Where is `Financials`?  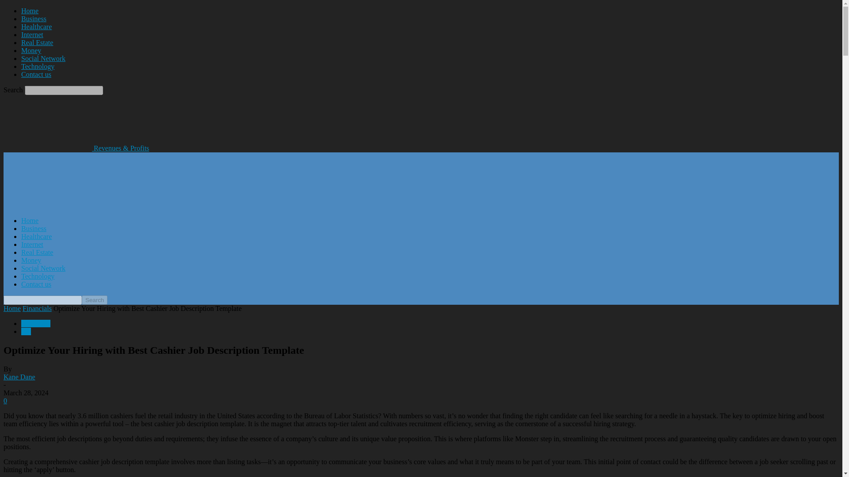 Financials is located at coordinates (37, 308).